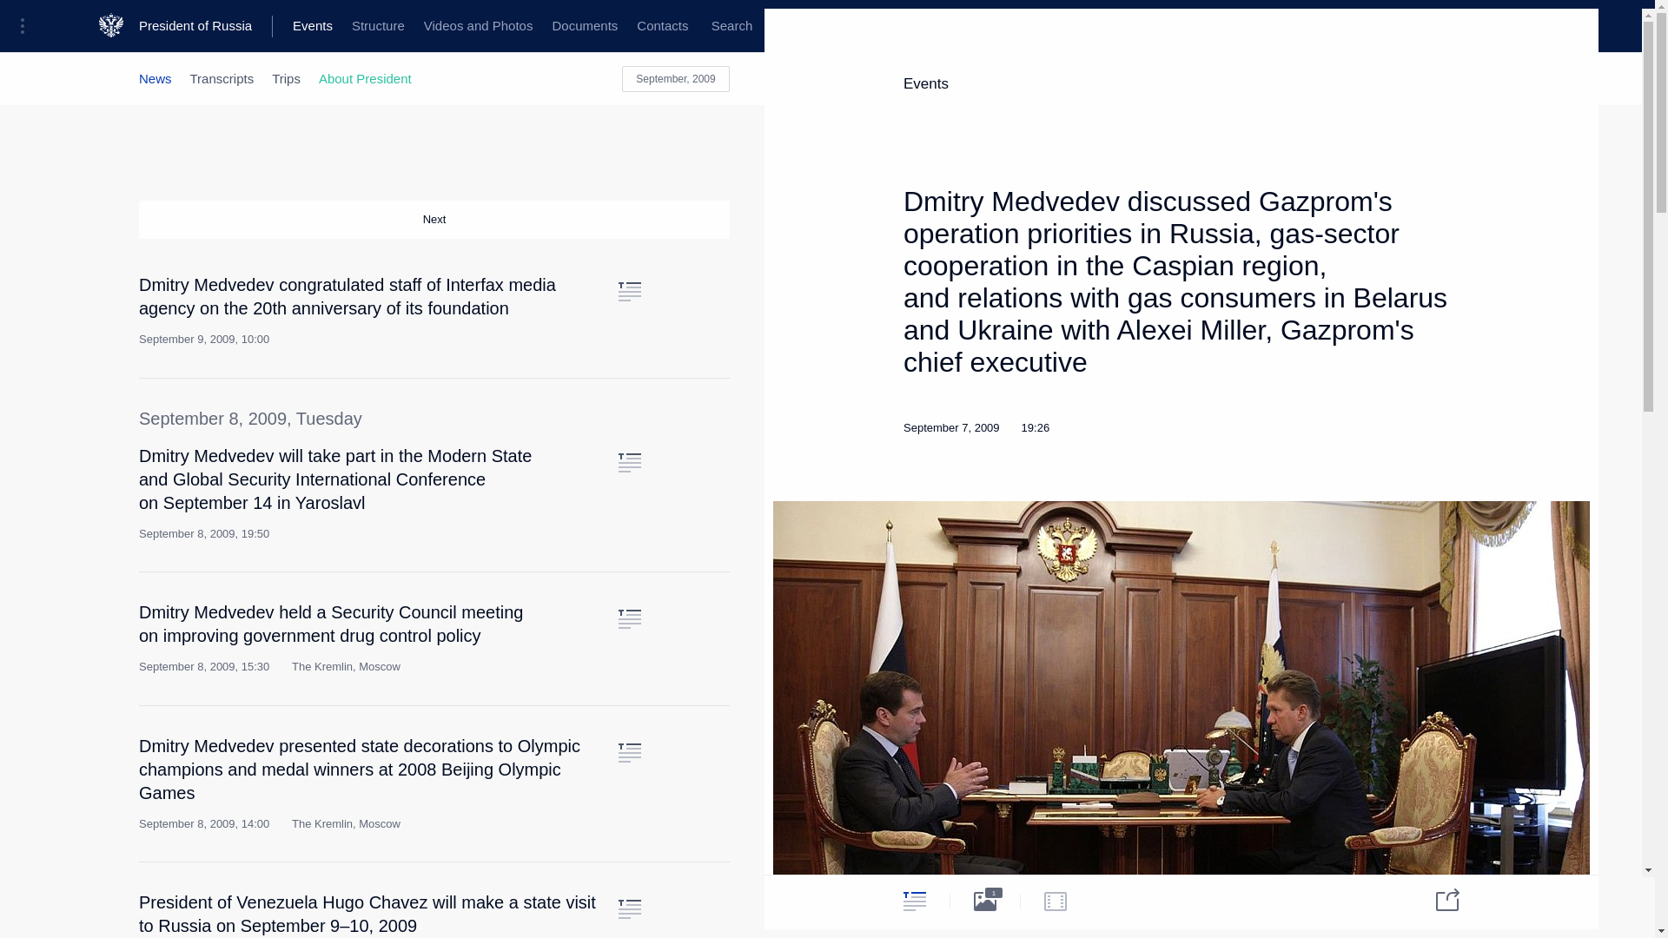 This screenshot has width=1668, height=938. I want to click on About President, so click(365, 78).